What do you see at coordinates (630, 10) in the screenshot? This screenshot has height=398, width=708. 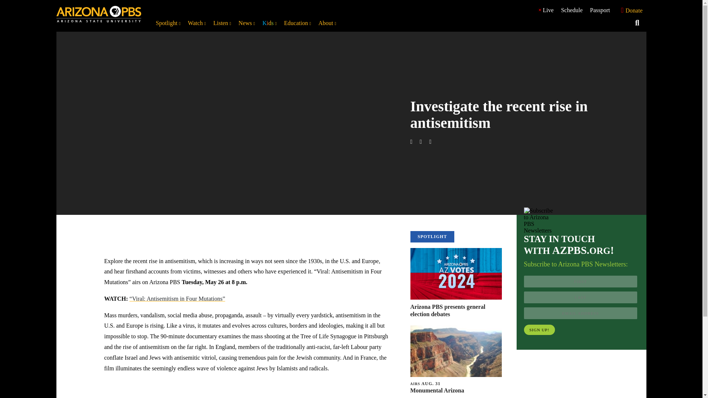 I see `Donate` at bounding box center [630, 10].